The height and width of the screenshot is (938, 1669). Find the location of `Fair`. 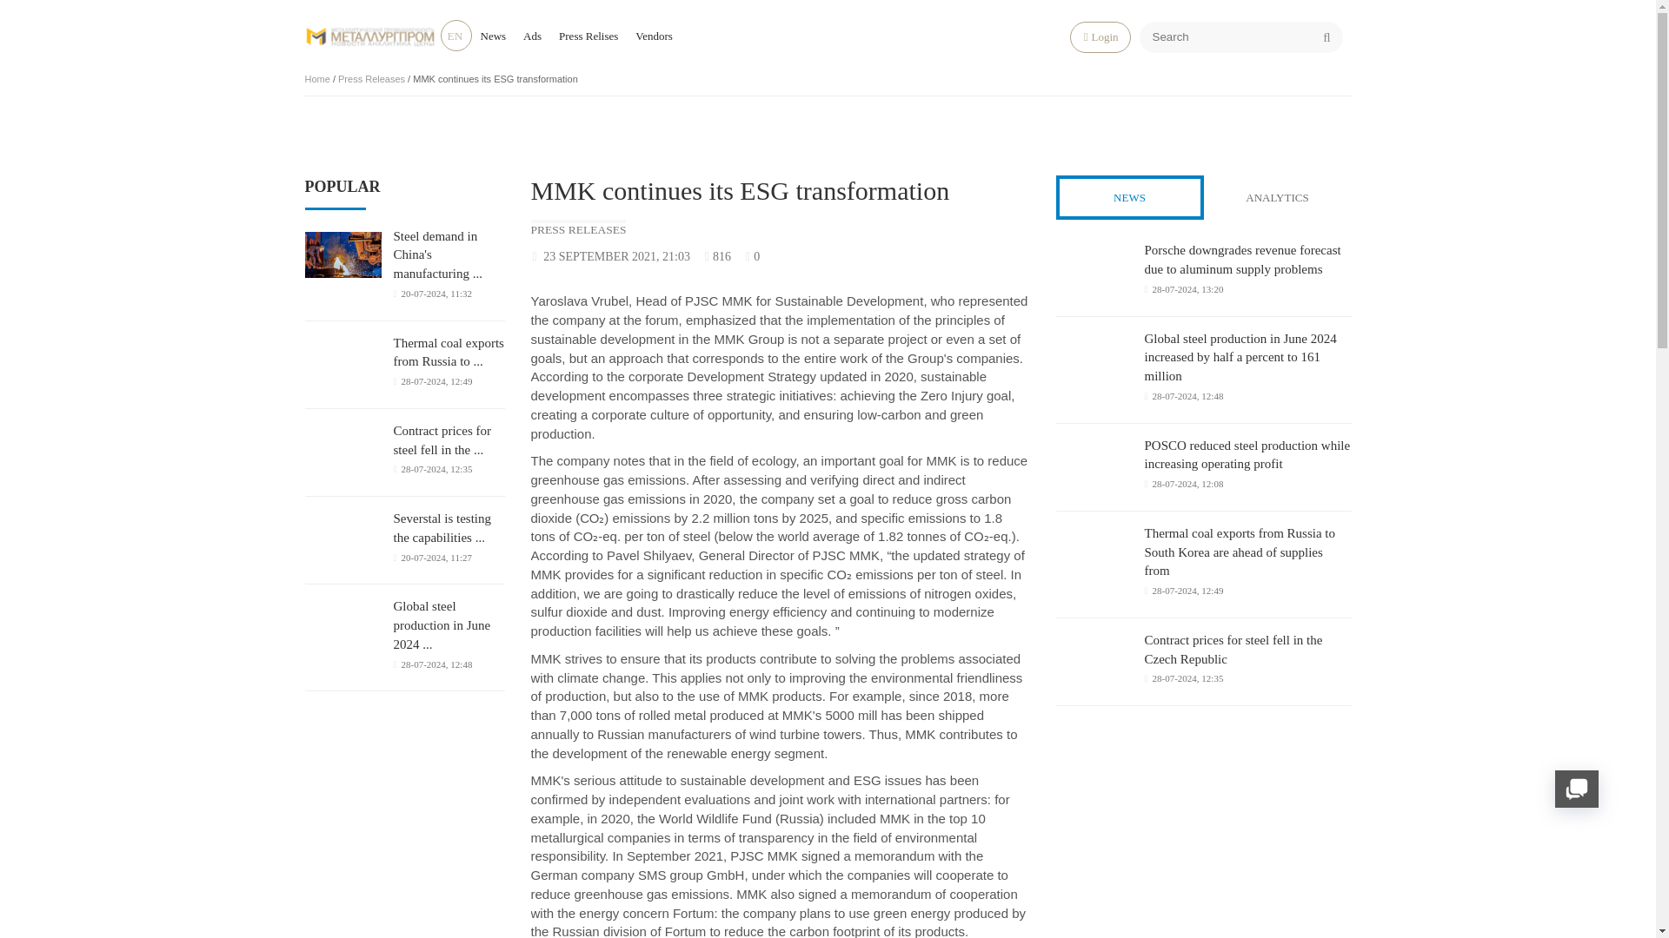

Fair is located at coordinates (991, 256).